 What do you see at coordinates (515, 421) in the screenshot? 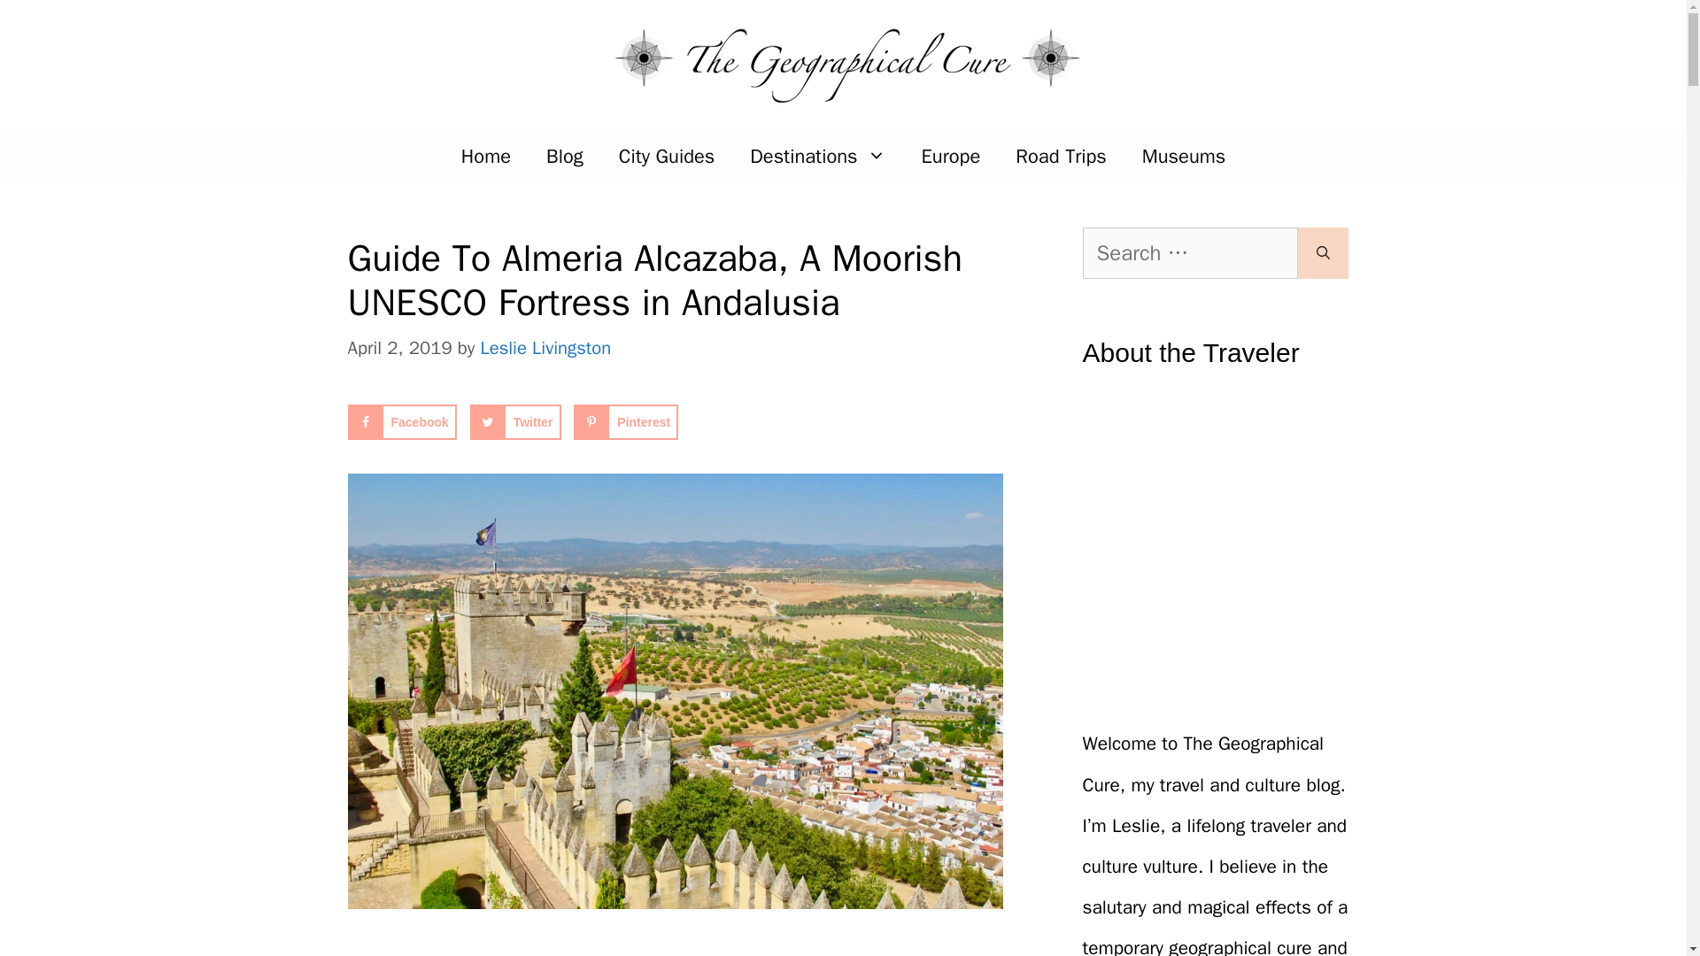
I see `Twitter` at bounding box center [515, 421].